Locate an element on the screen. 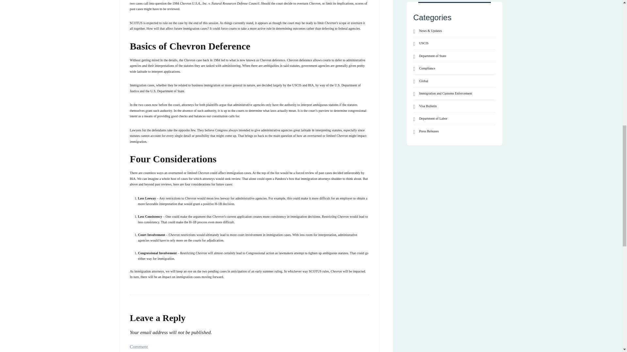 The image size is (627, 352). impact immigration is located at coordinates (248, 139).